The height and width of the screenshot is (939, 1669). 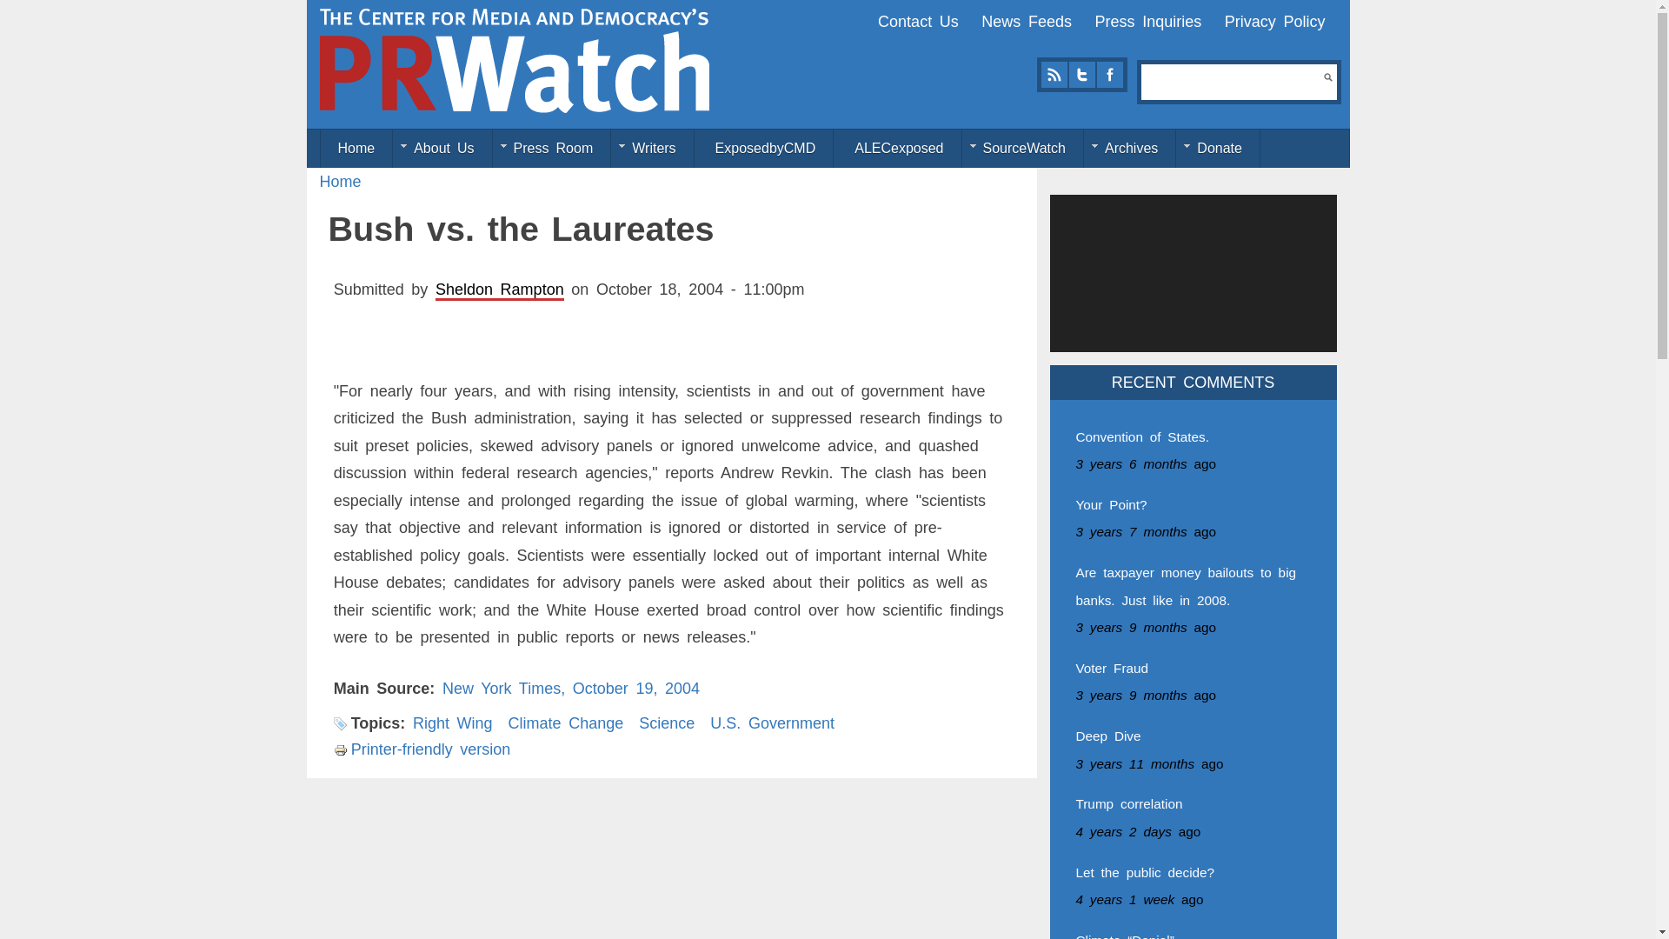 What do you see at coordinates (1026, 21) in the screenshot?
I see `News Feeds` at bounding box center [1026, 21].